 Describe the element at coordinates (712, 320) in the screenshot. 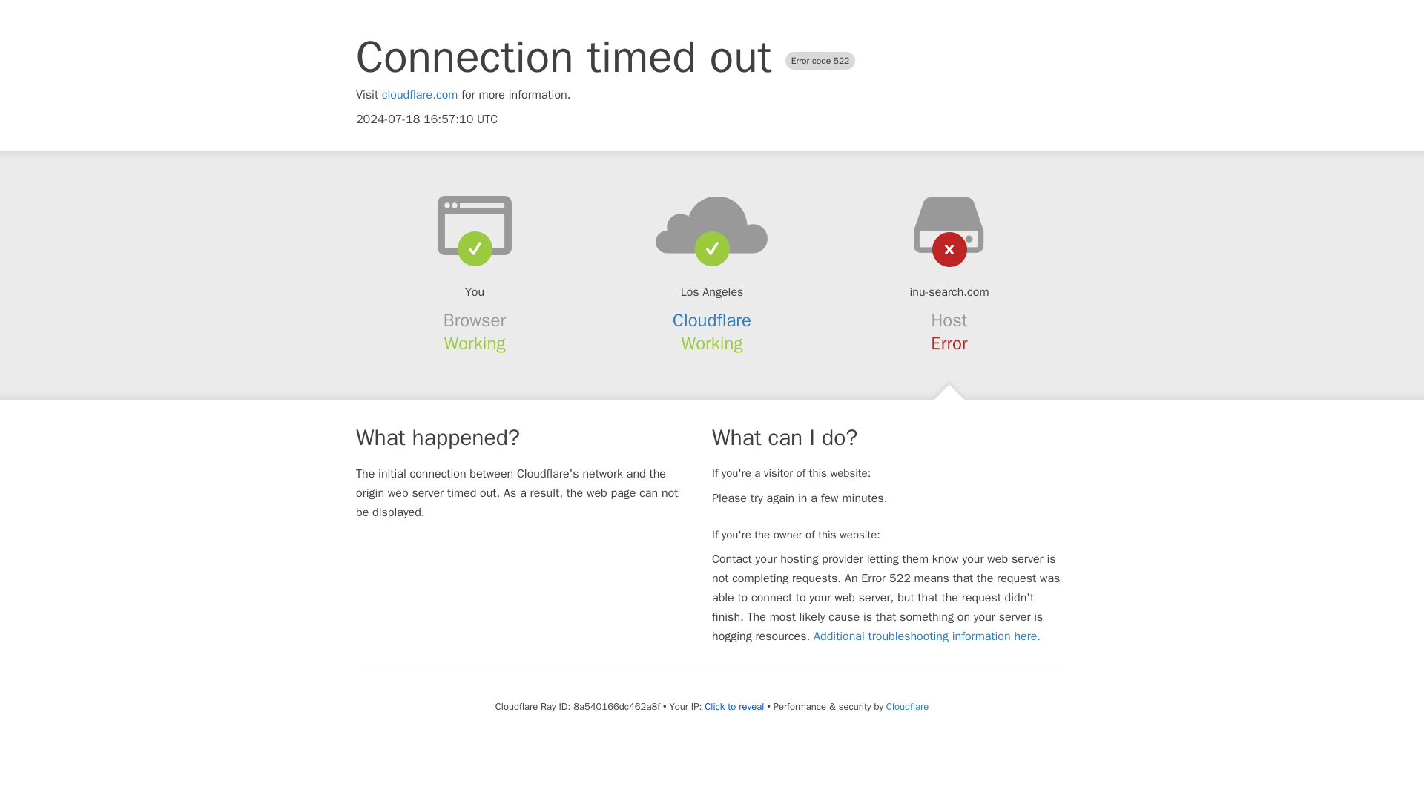

I see `Cloudflare` at that location.